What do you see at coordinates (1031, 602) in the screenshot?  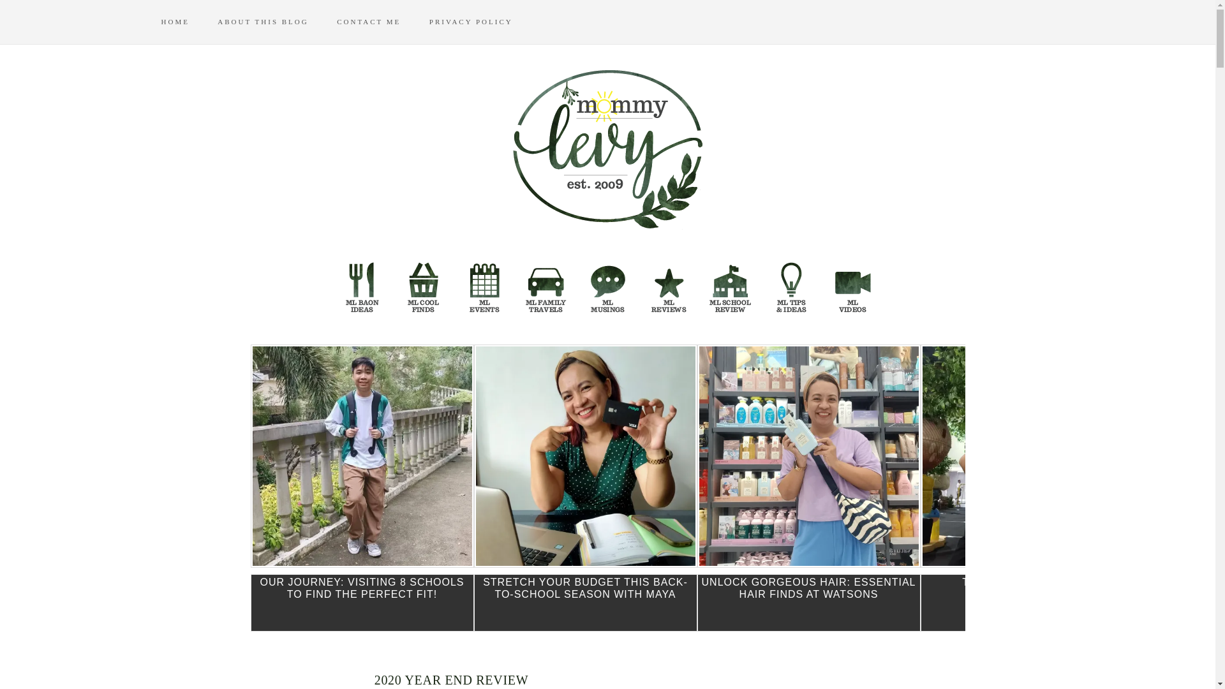 I see `TOYCON 2024 OVERVIEW` at bounding box center [1031, 602].